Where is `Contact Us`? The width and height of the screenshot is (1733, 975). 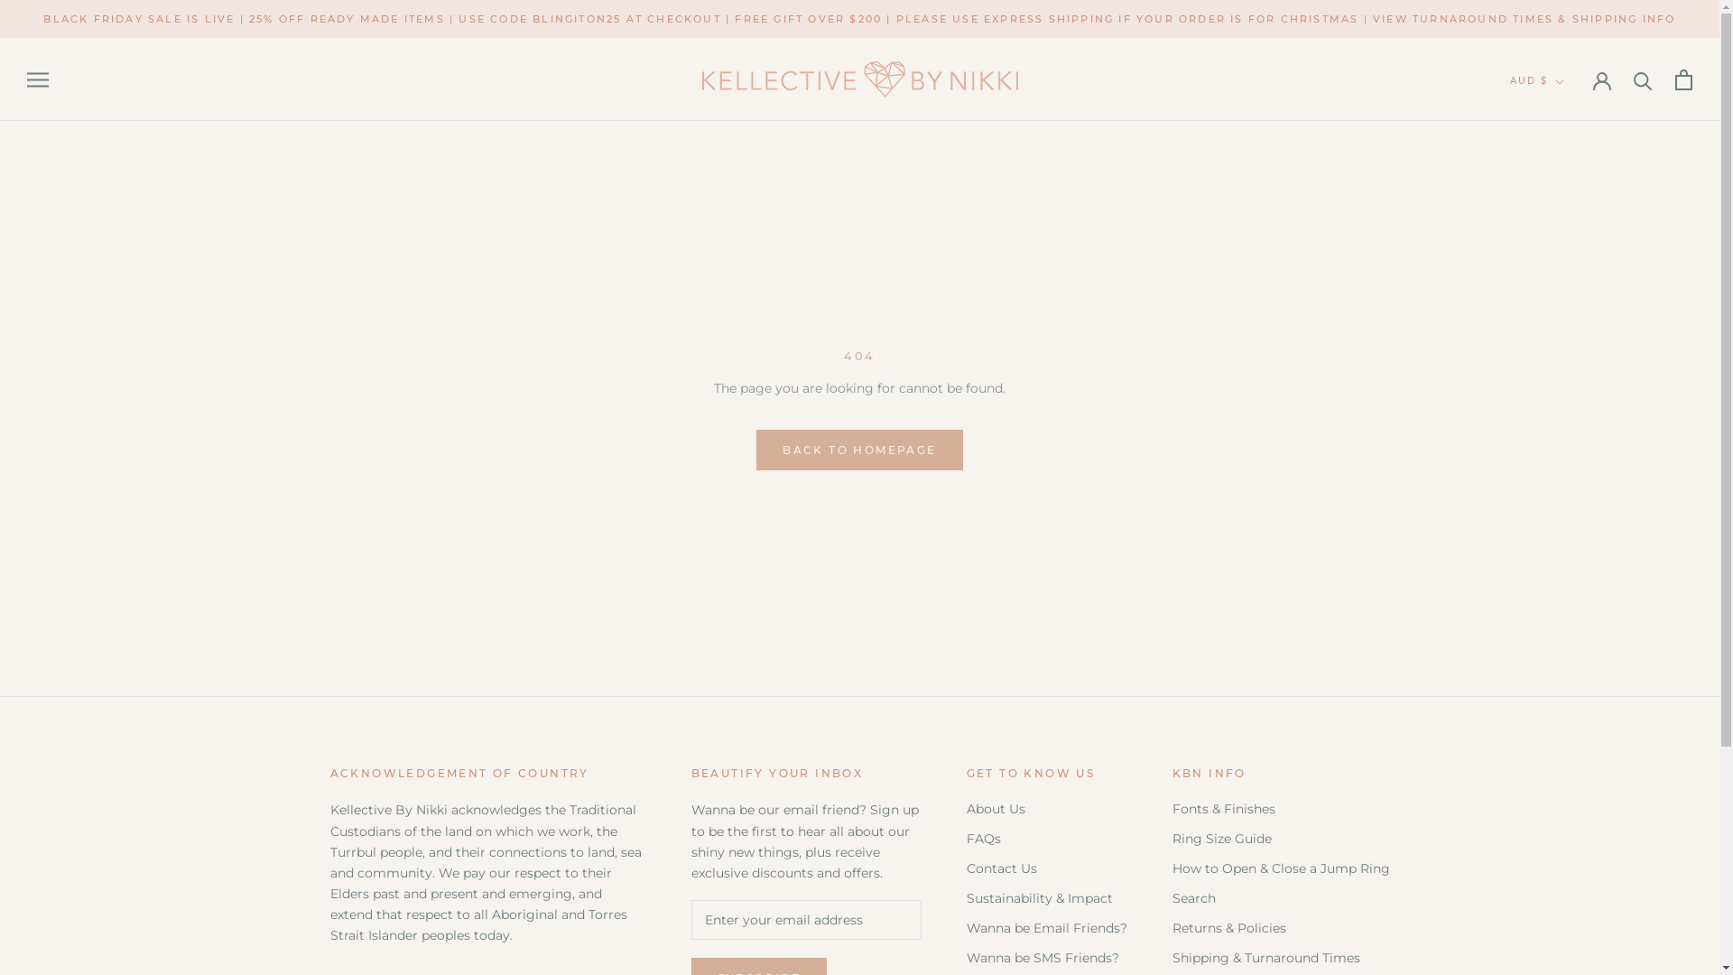
Contact Us is located at coordinates (1046, 868).